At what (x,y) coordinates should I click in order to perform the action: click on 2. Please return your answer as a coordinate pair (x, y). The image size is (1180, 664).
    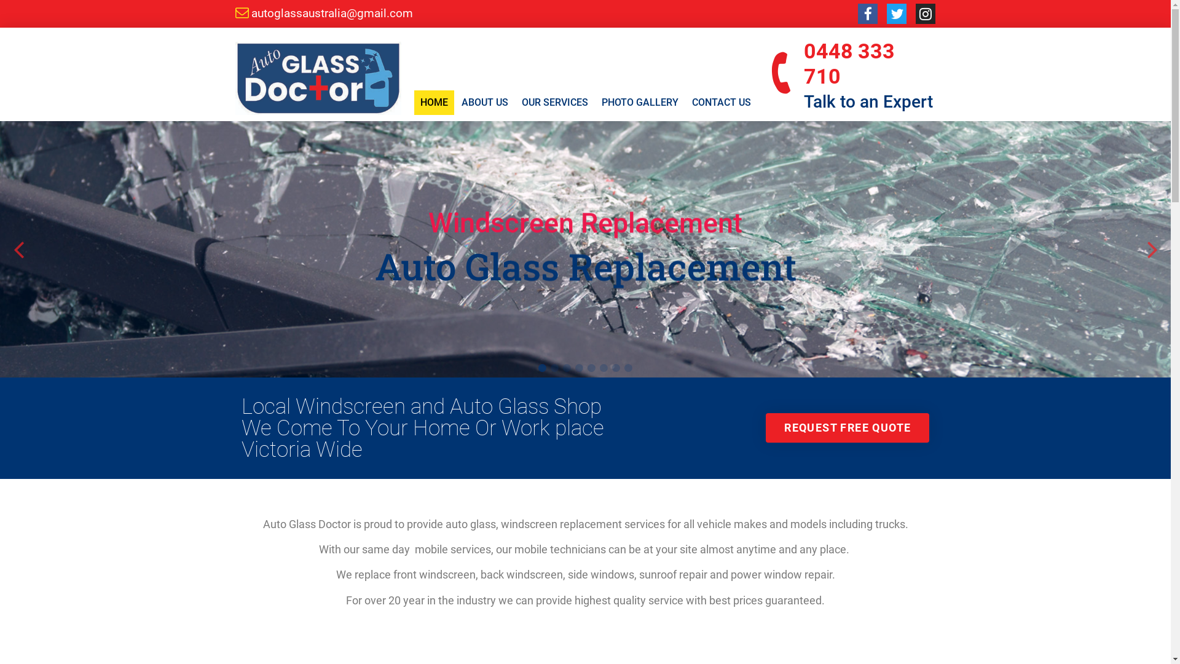
    Looking at the image, I should click on (554, 368).